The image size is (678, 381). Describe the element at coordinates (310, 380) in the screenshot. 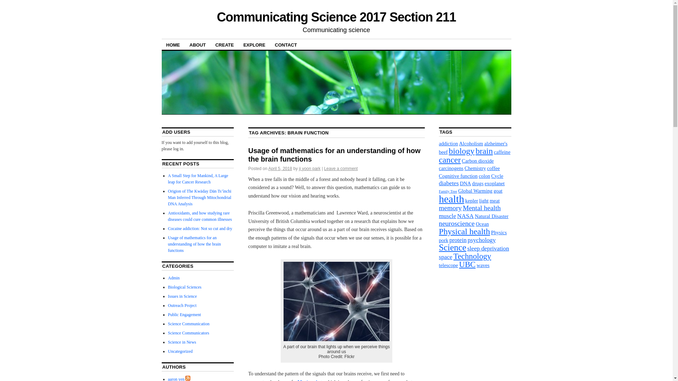

I see `Mexican hat,` at that location.